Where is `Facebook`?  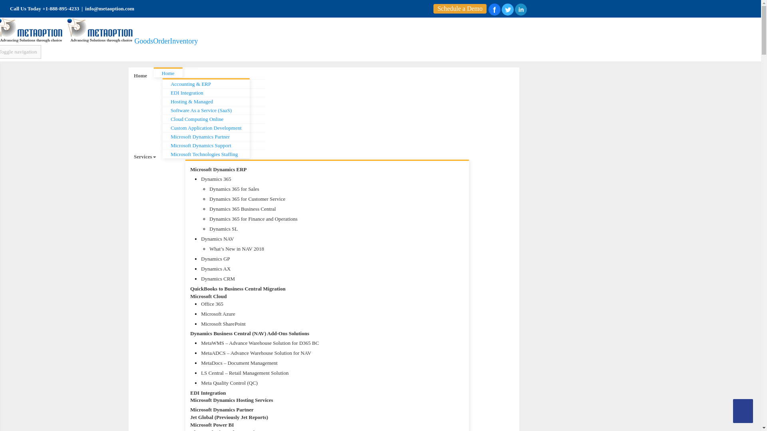 Facebook is located at coordinates (495, 9).